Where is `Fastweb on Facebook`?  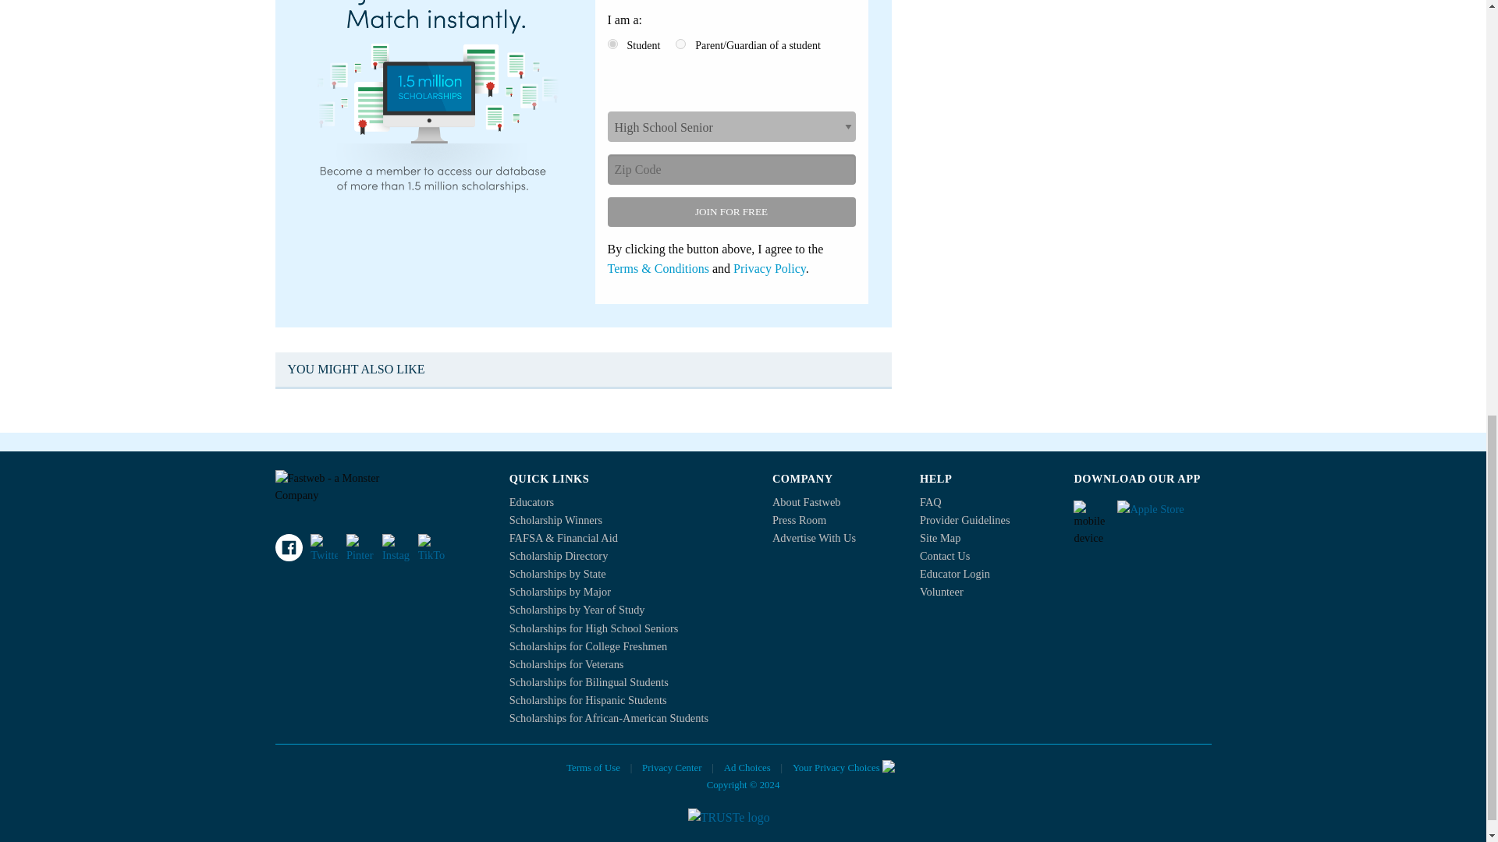
Fastweb on Facebook is located at coordinates (288, 547).